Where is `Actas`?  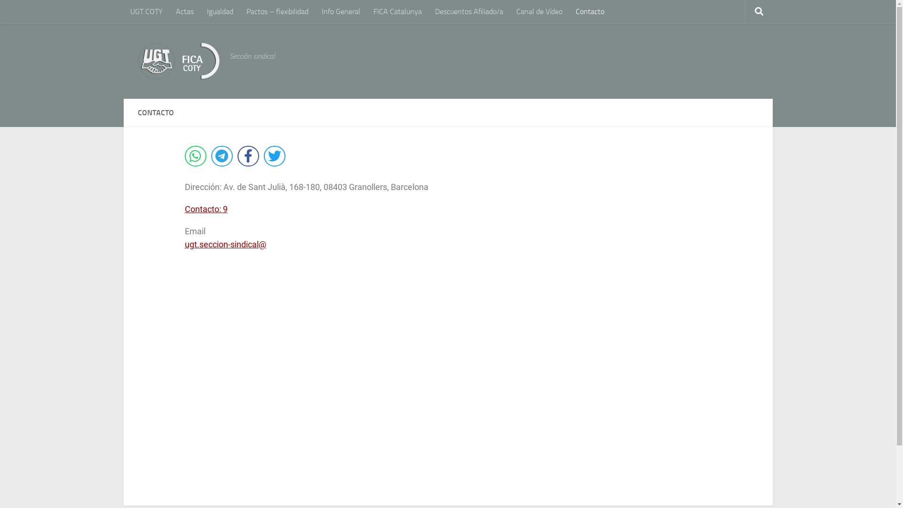
Actas is located at coordinates (185, 12).